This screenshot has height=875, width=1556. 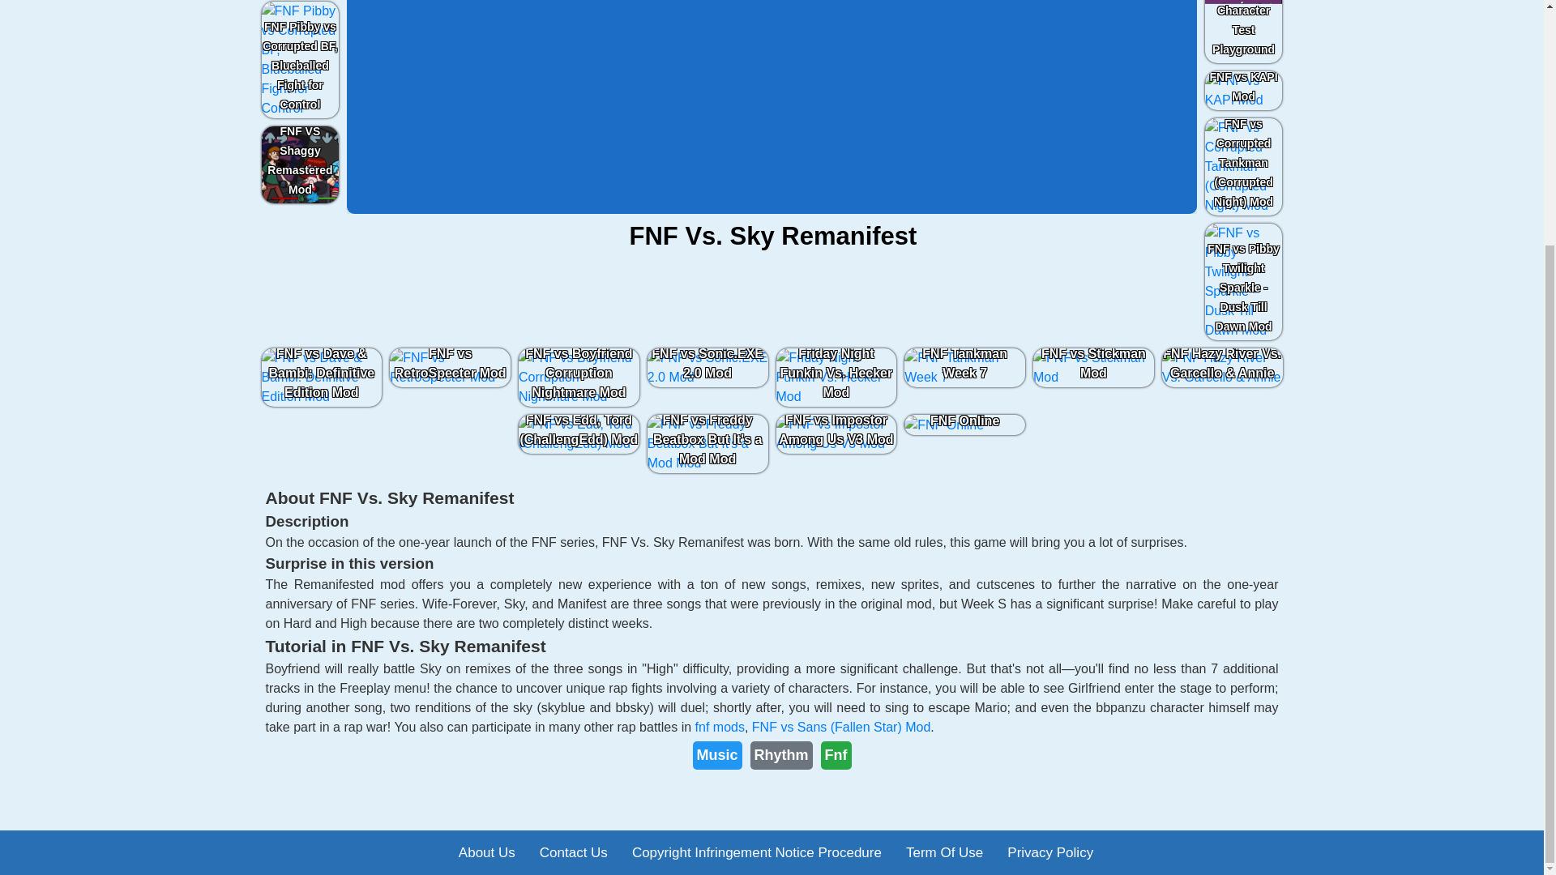 I want to click on FNF VS Shaggy Remastered Mod, so click(x=300, y=164).